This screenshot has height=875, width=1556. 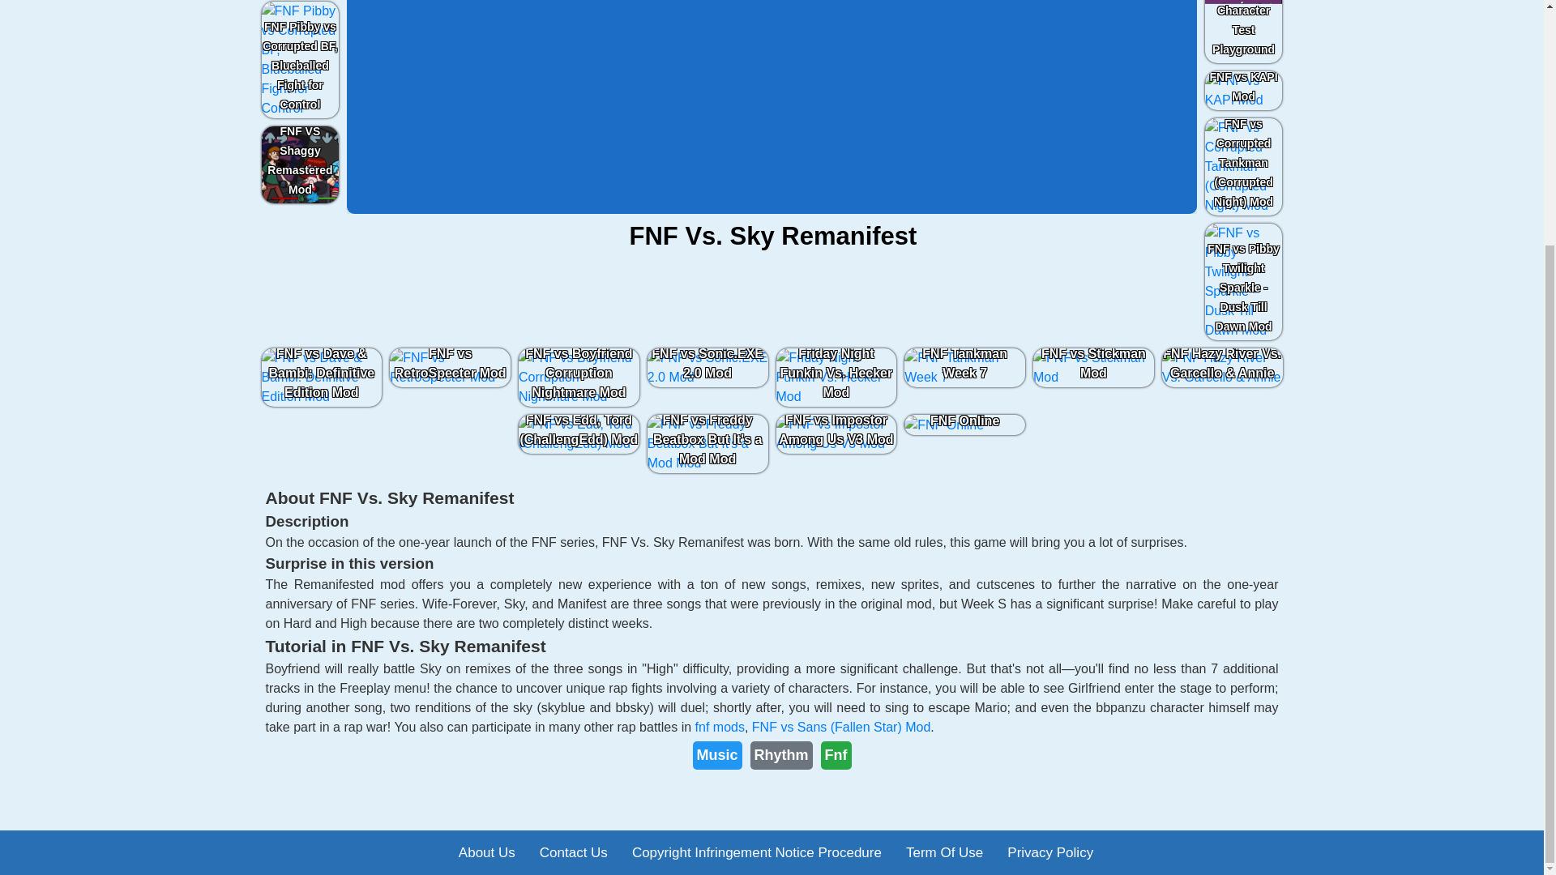 I want to click on FNF VS Shaggy Remastered Mod, so click(x=300, y=164).